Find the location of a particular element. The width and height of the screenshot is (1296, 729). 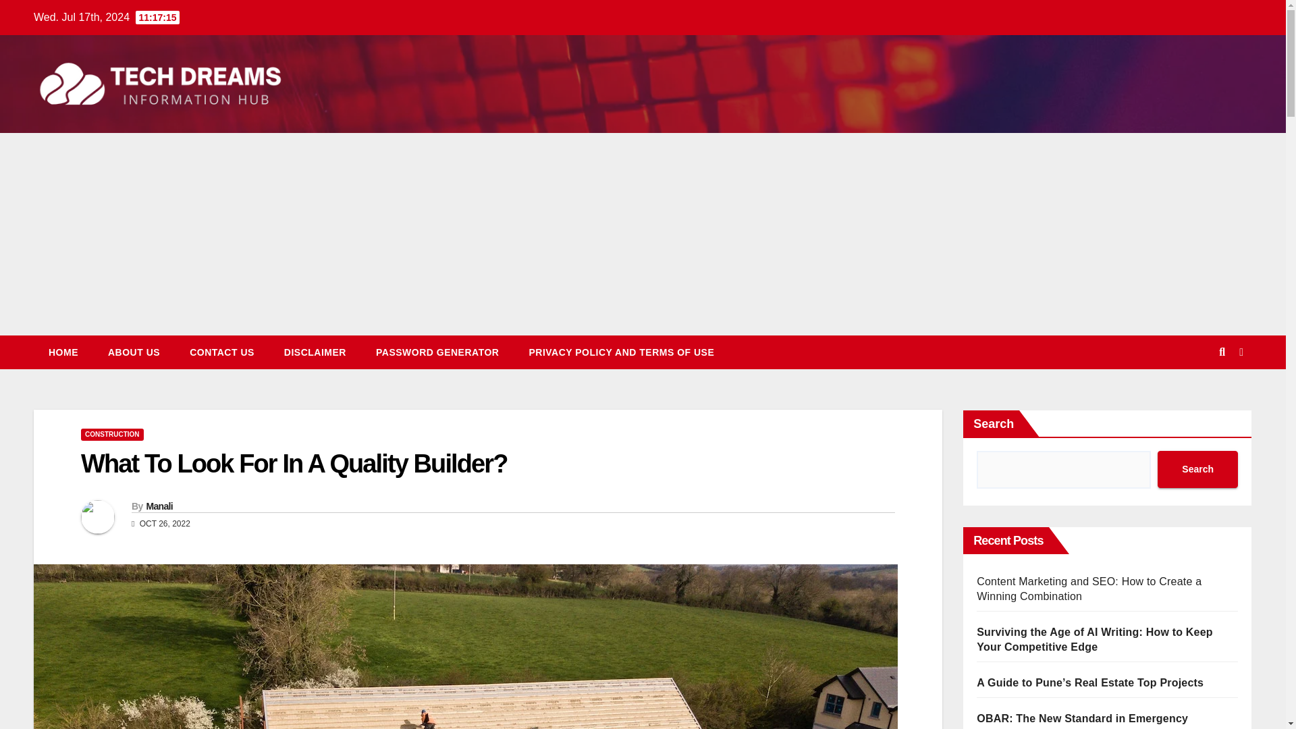

CONSTRUCTION is located at coordinates (112, 435).